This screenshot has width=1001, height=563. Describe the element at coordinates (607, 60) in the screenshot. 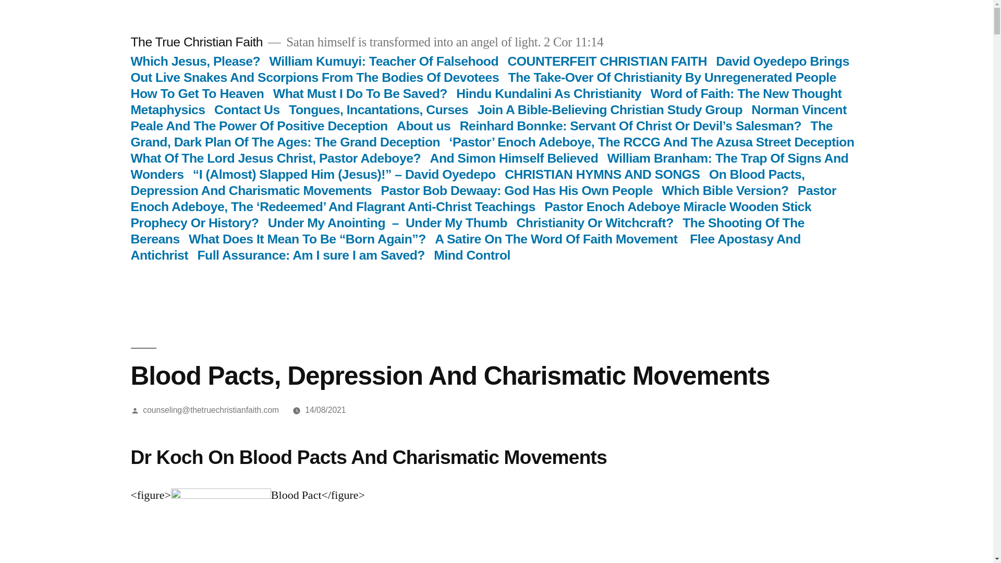

I see `COUNTERFEIT CHRISTIAN FAITH` at that location.